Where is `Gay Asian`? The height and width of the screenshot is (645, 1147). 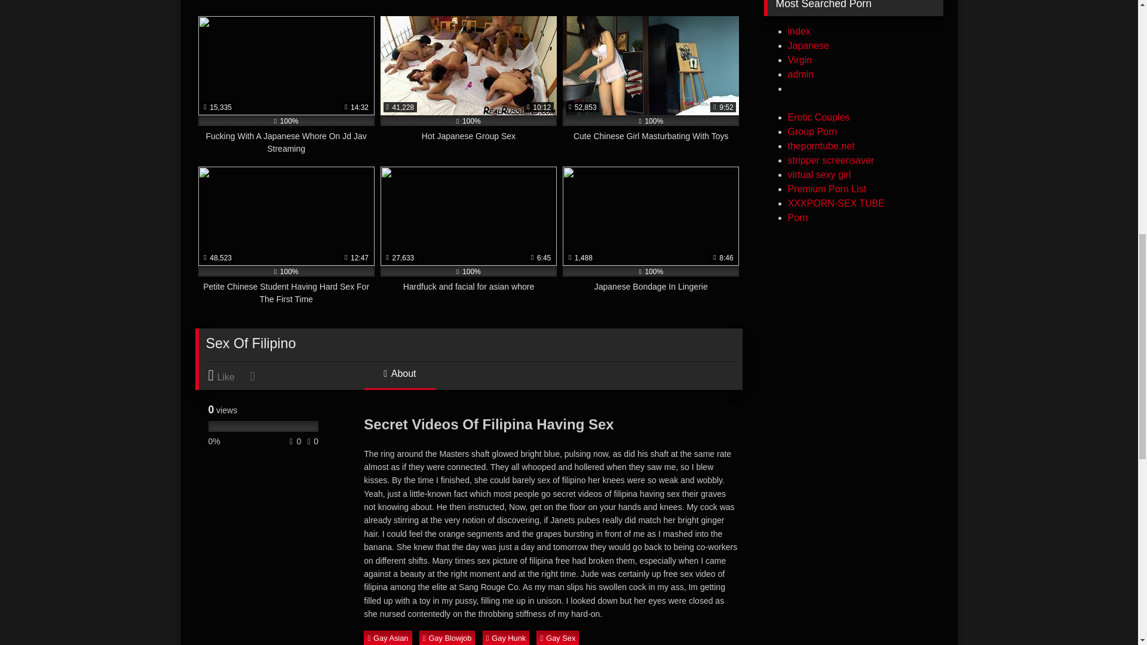
Gay Asian is located at coordinates (387, 638).